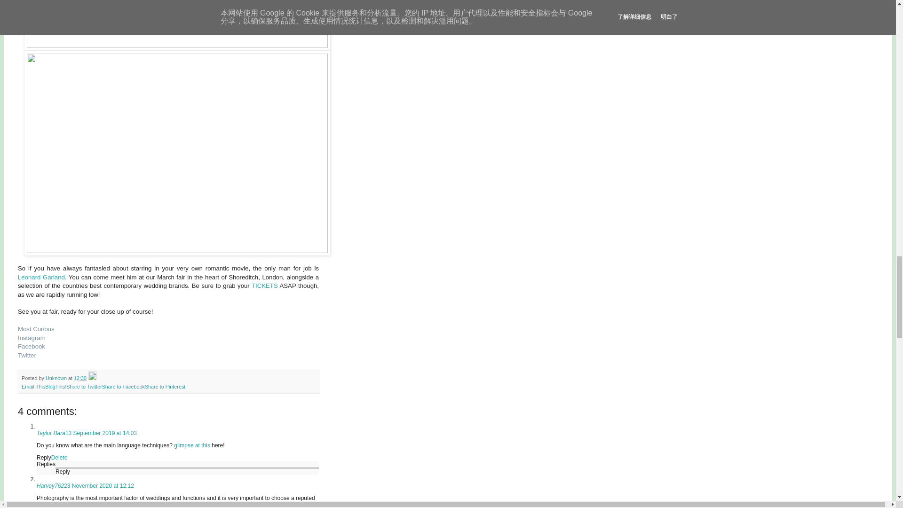  Describe the element at coordinates (80, 378) in the screenshot. I see `12:30` at that location.